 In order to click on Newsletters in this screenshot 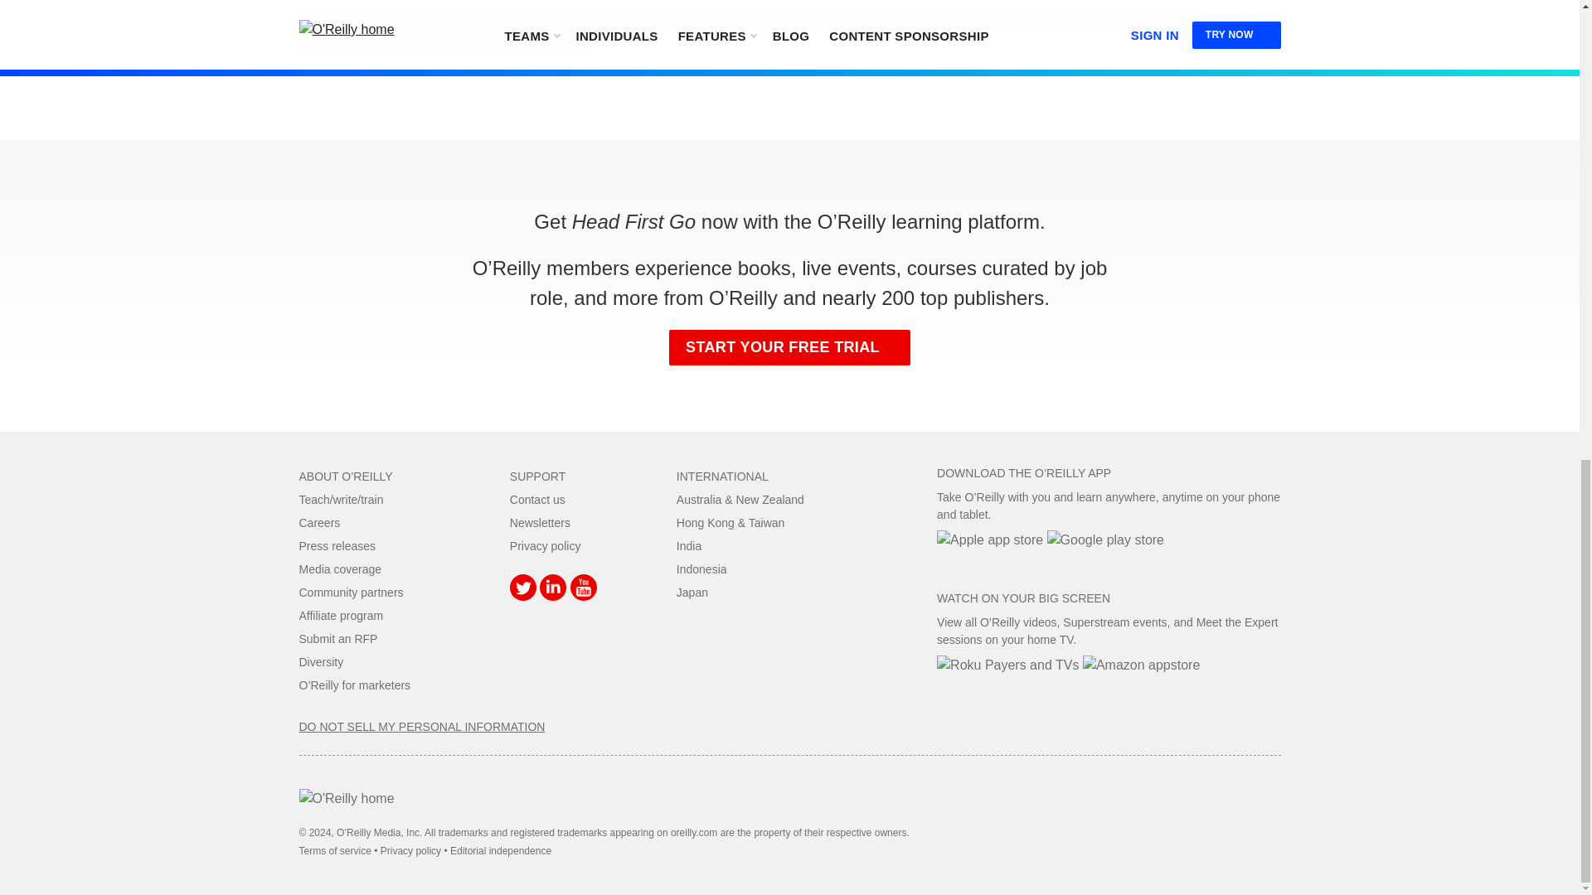, I will do `click(539, 523)`.